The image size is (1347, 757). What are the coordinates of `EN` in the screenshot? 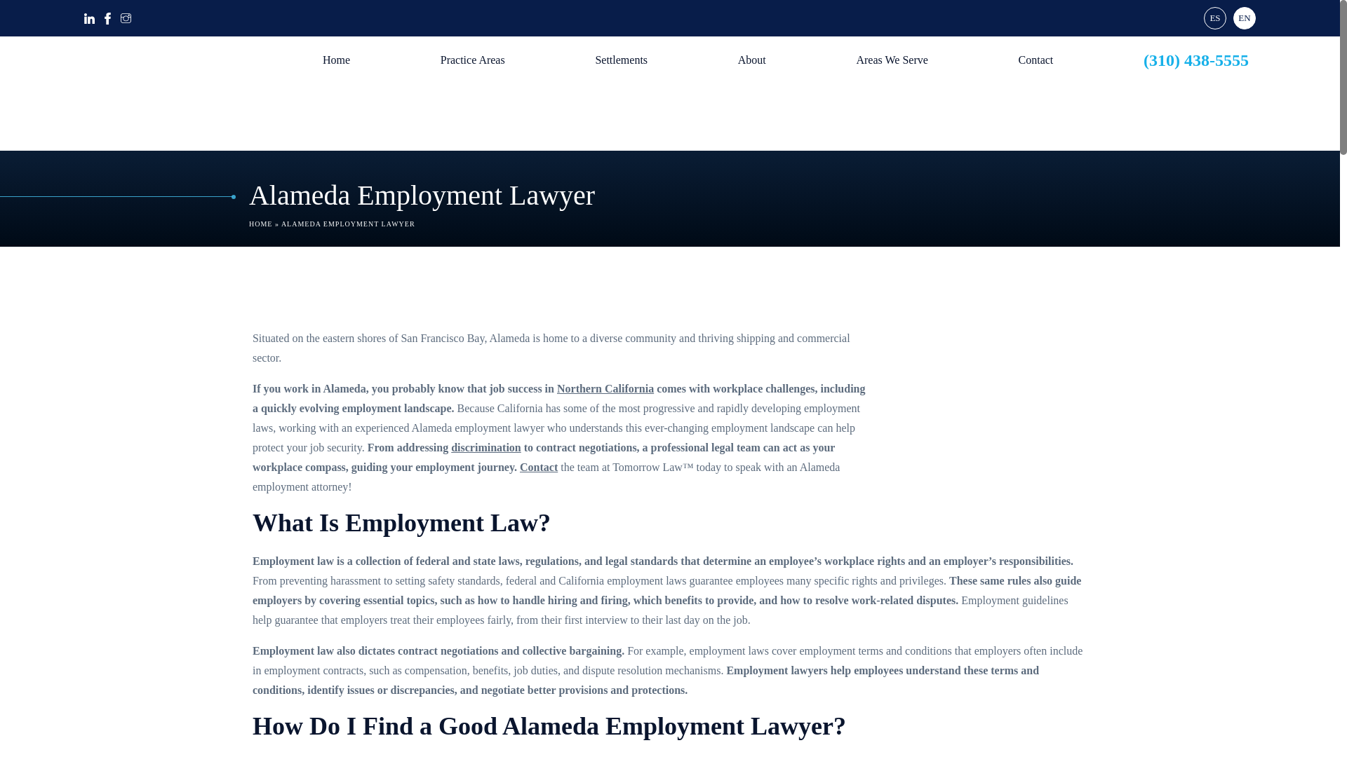 It's located at (1245, 18).